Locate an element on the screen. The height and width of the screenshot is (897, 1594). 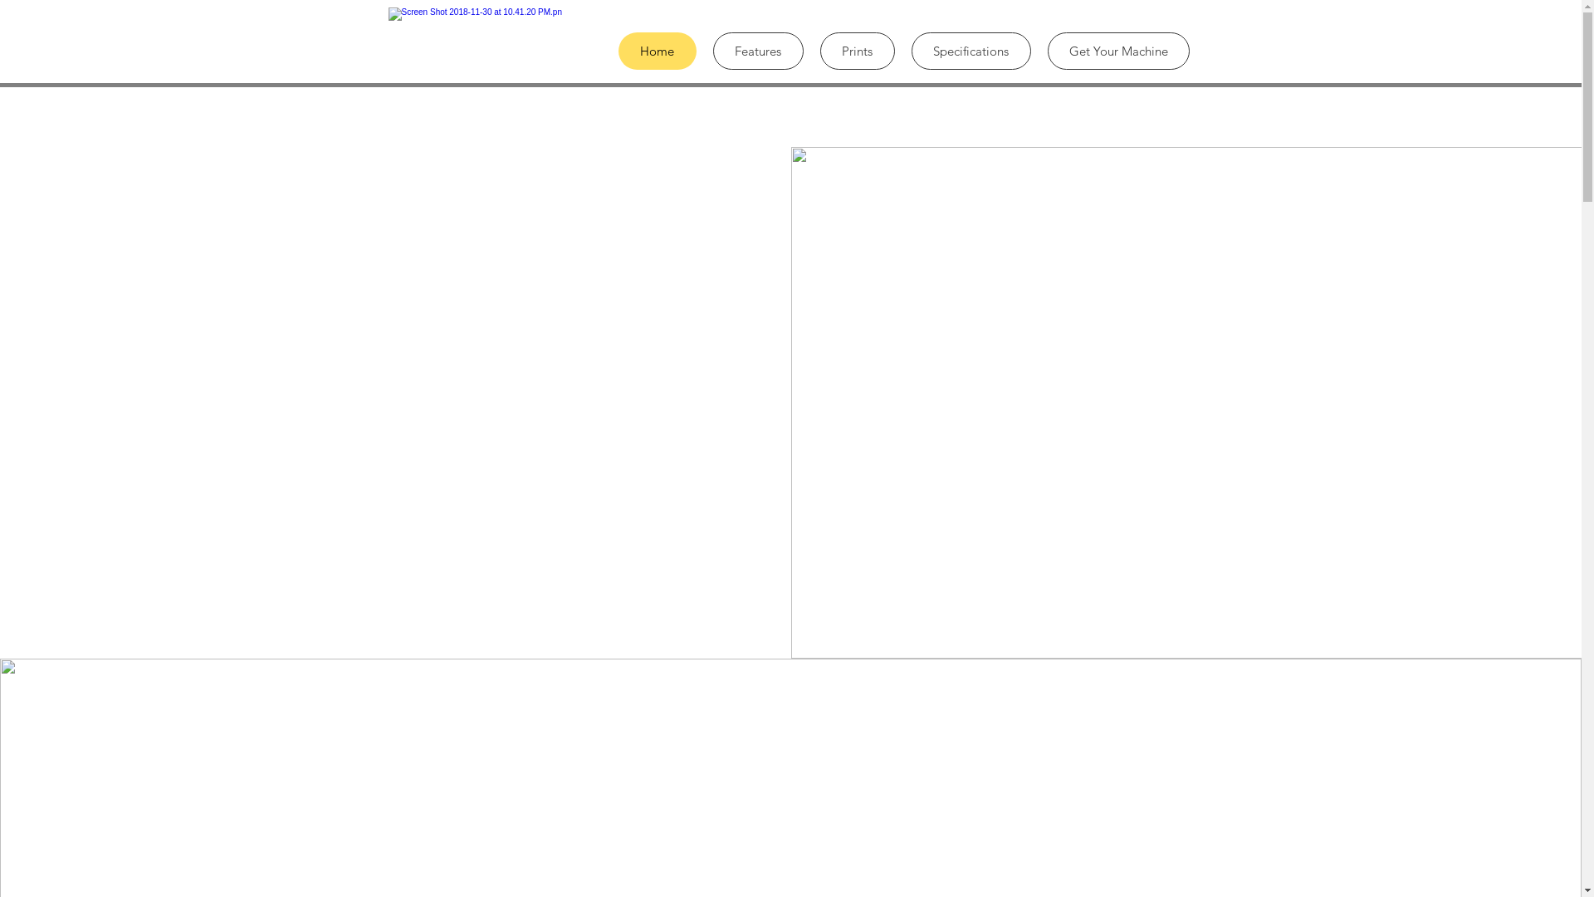
Specifications is located at coordinates (971, 51).